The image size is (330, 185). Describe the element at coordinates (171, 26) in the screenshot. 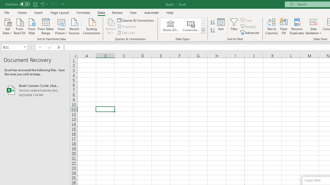

I see `Stocks (English)` at that location.